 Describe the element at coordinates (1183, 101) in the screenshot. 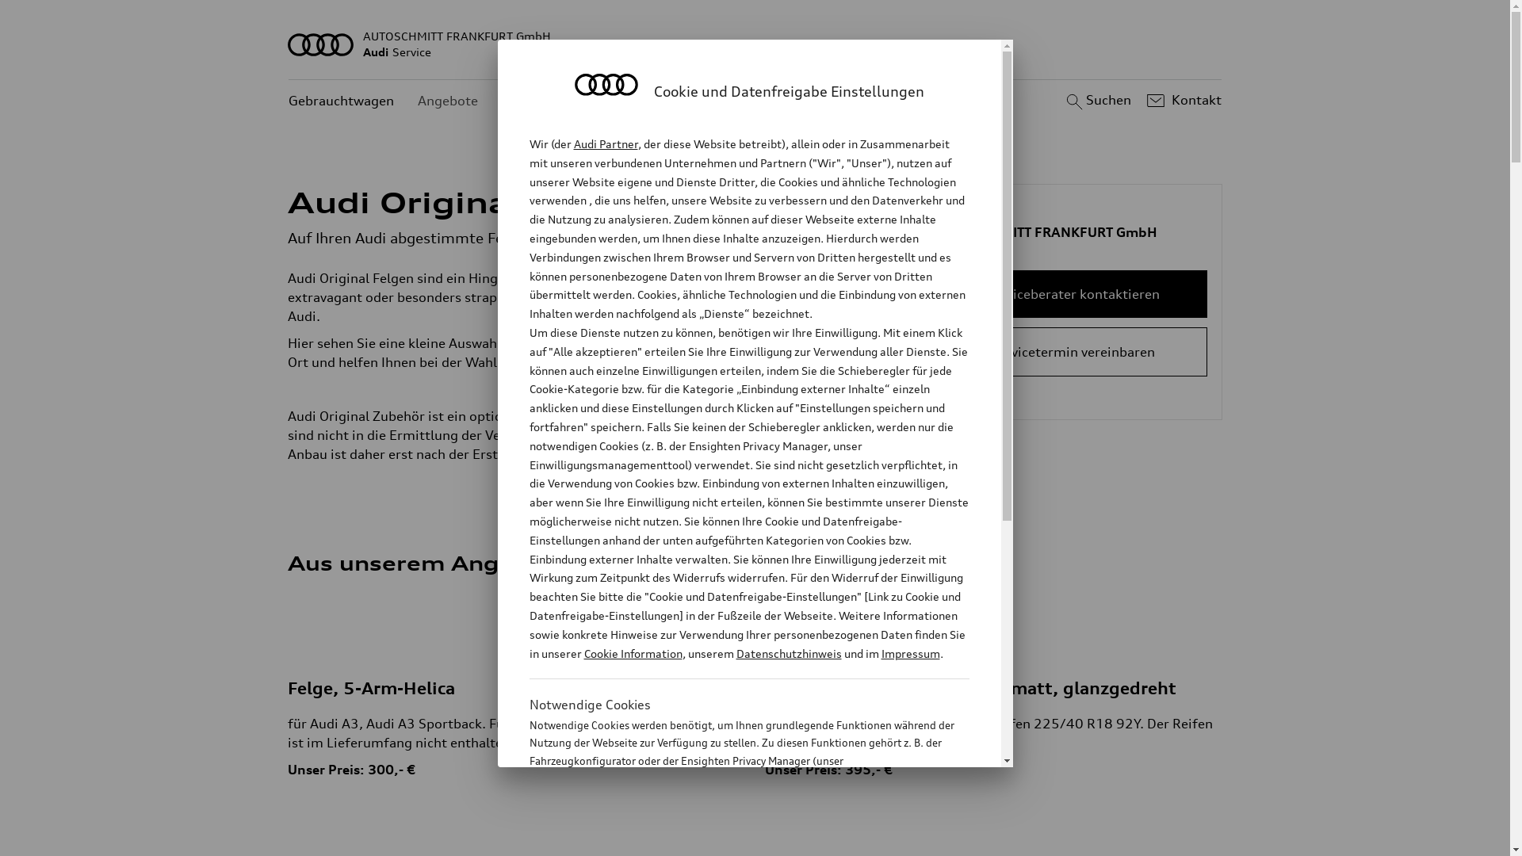

I see `Kontakt` at that location.